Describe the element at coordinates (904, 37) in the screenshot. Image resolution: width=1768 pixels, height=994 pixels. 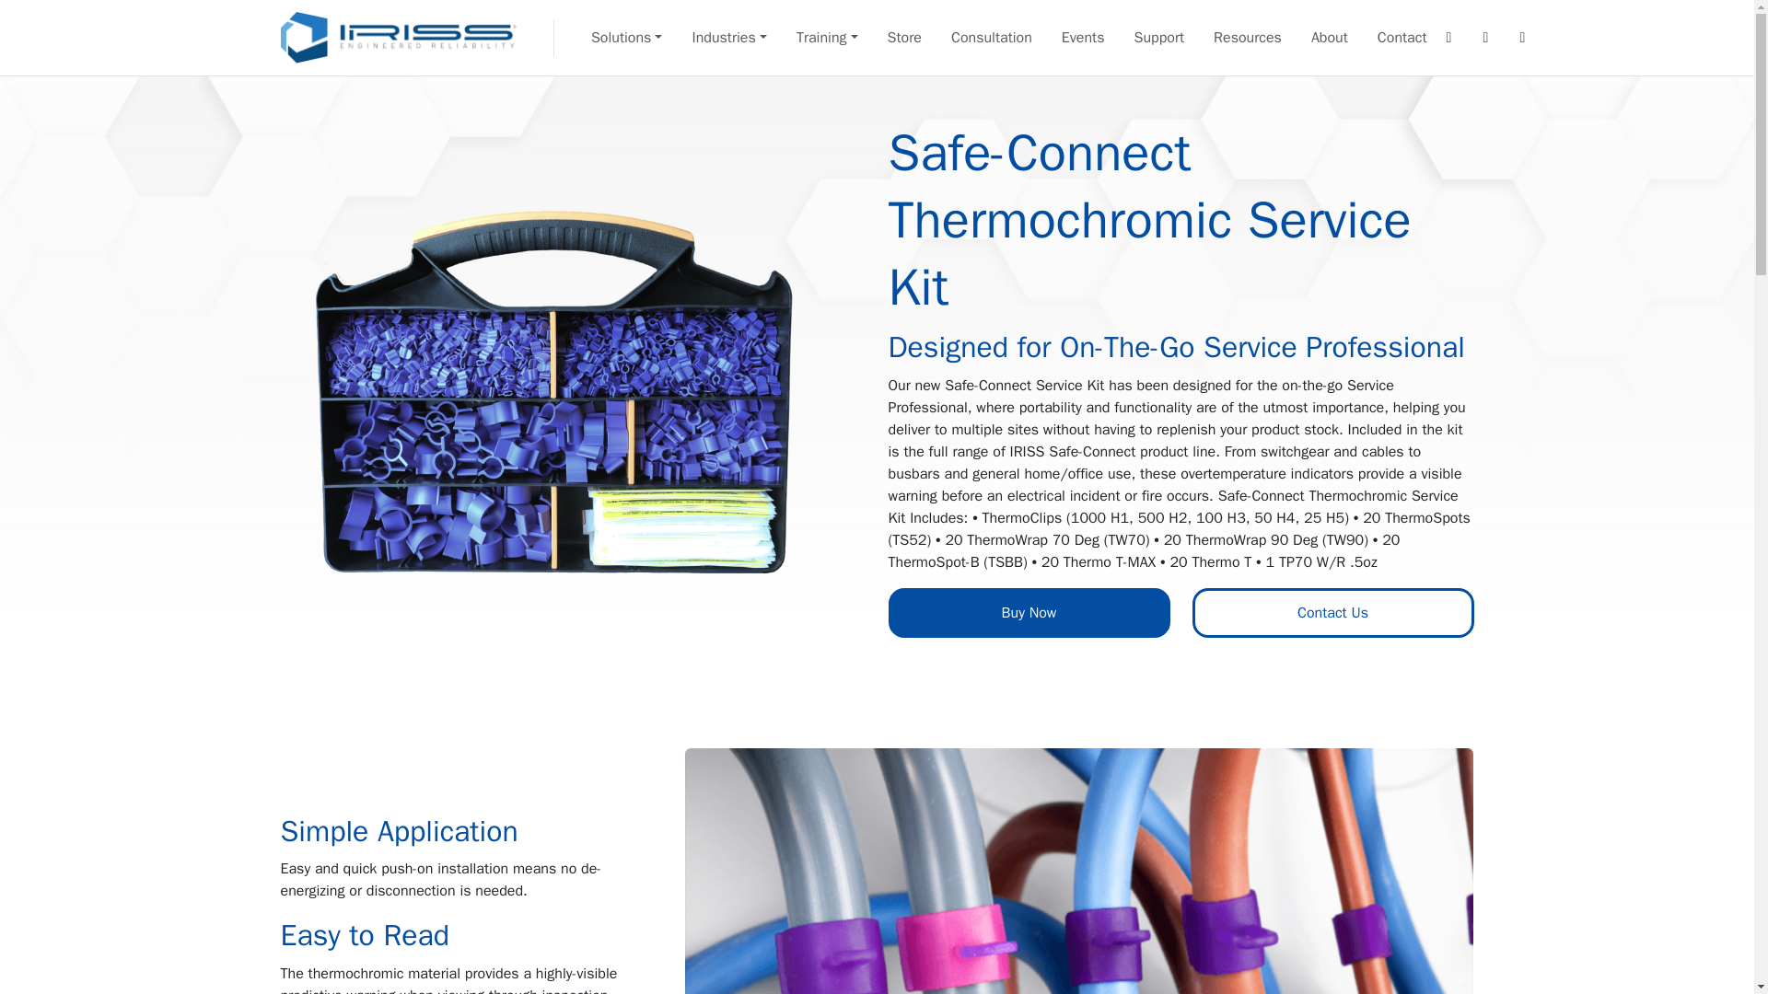
I see `Store` at that location.